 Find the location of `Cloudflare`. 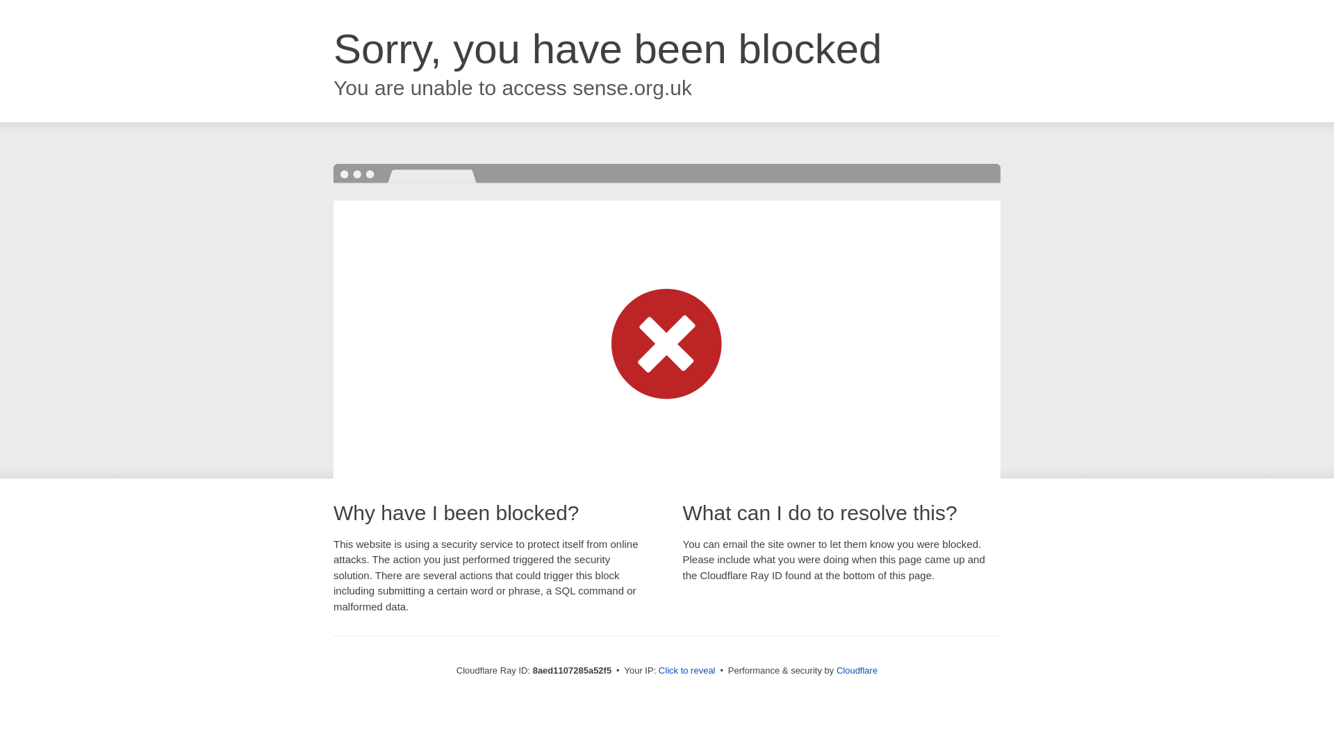

Cloudflare is located at coordinates (857, 670).